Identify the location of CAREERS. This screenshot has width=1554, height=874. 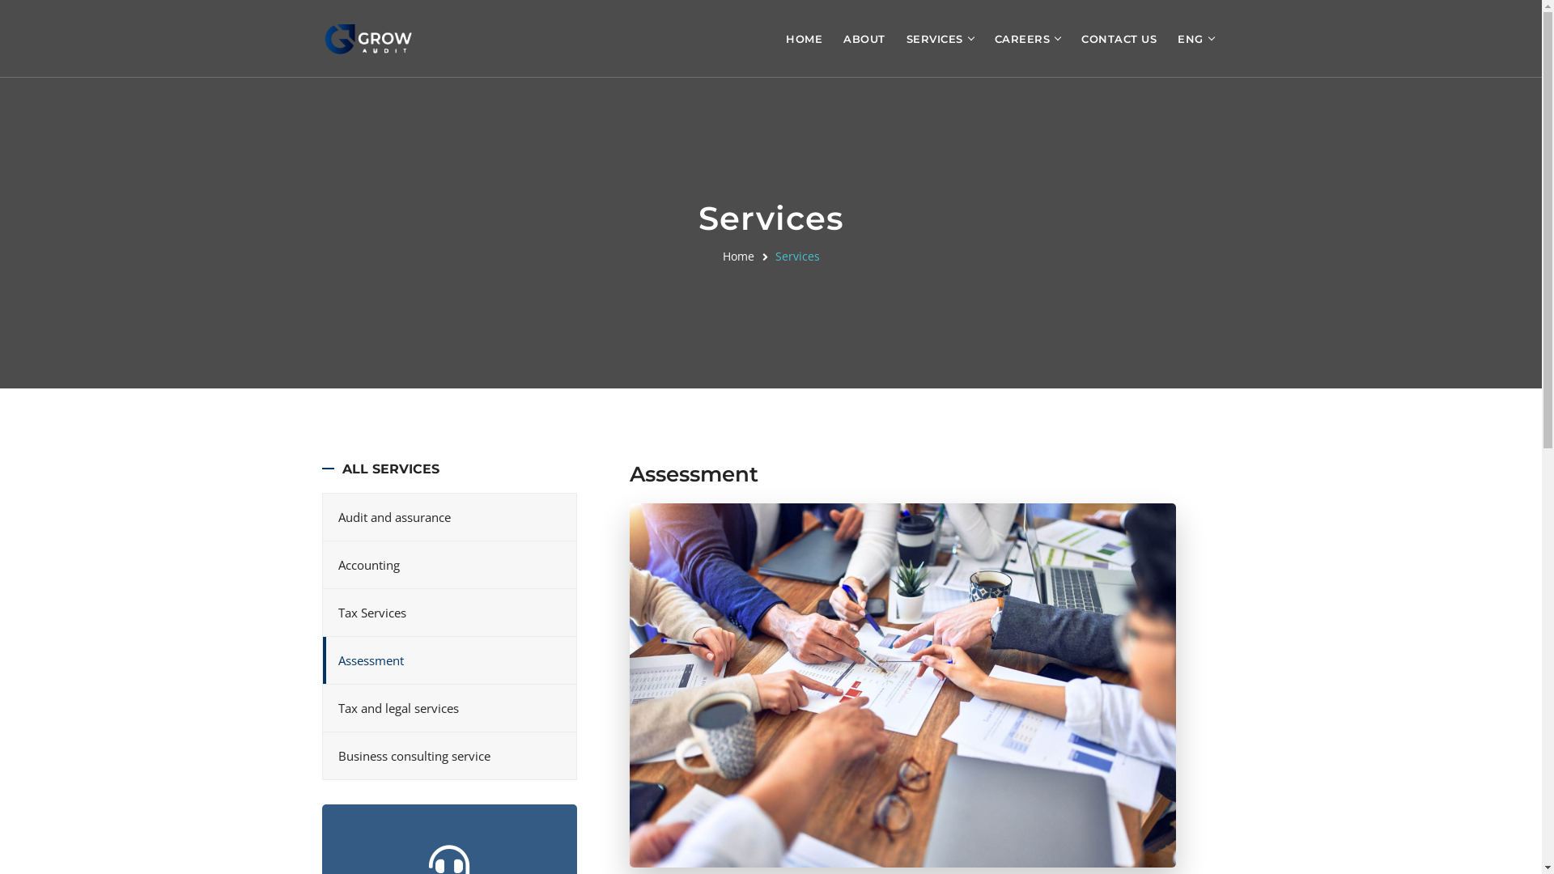
(1021, 38).